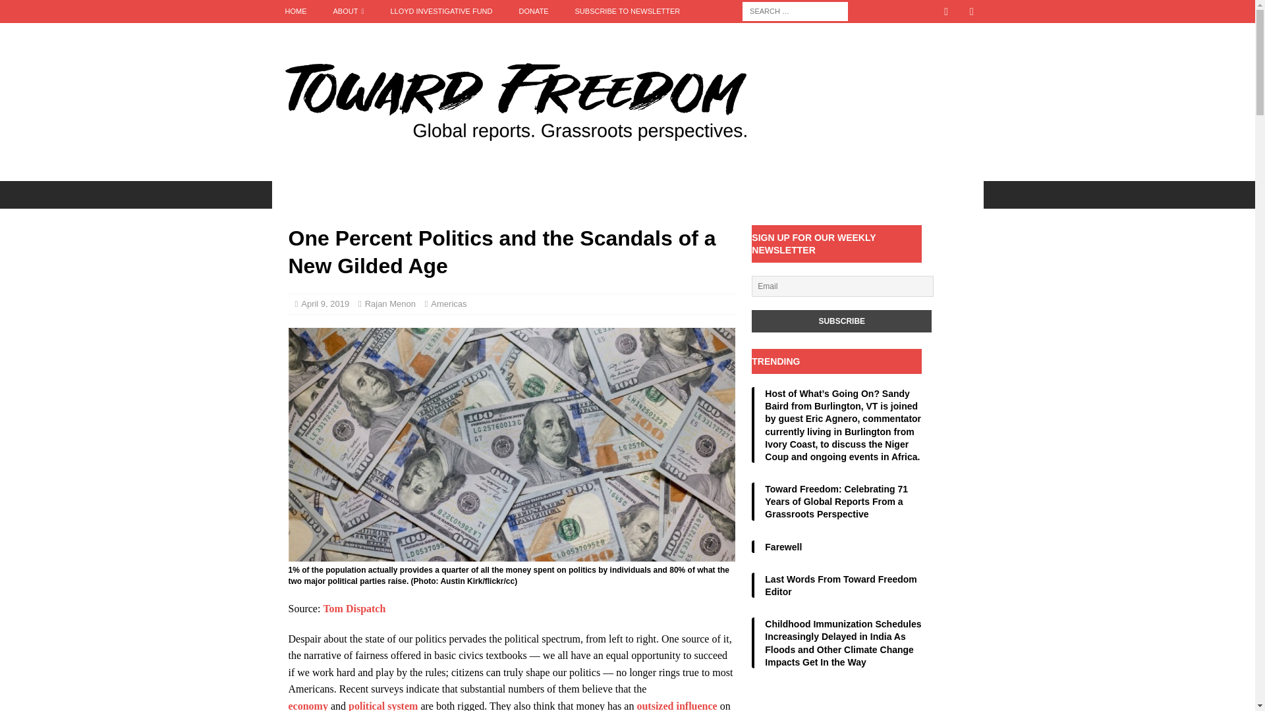  Describe the element at coordinates (534, 11) in the screenshot. I see `DONATE` at that location.